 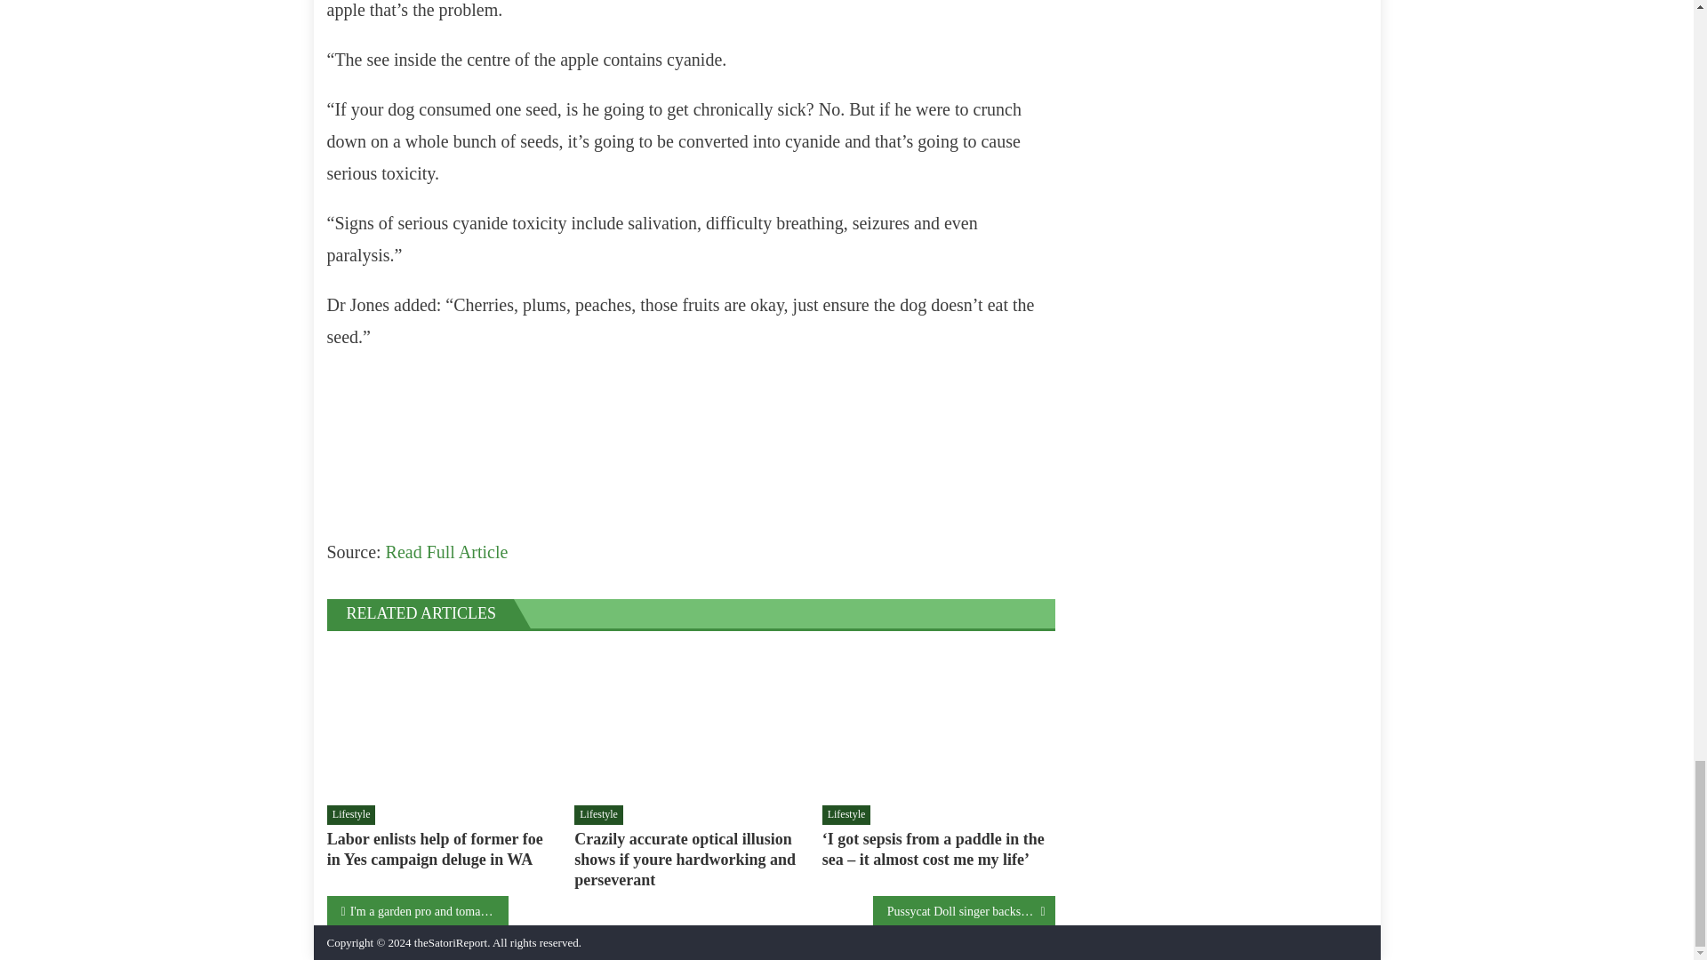 What do you see at coordinates (446, 551) in the screenshot?
I see `Read Full Article` at bounding box center [446, 551].